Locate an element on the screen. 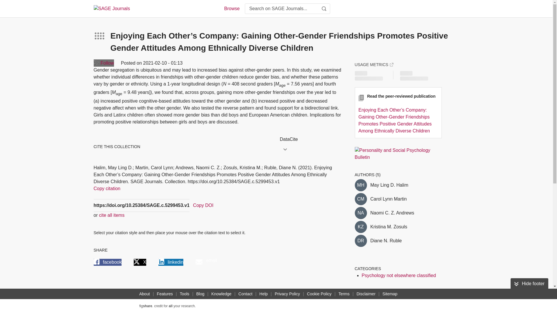 This screenshot has height=313, width=557. email is located at coordinates (206, 262).